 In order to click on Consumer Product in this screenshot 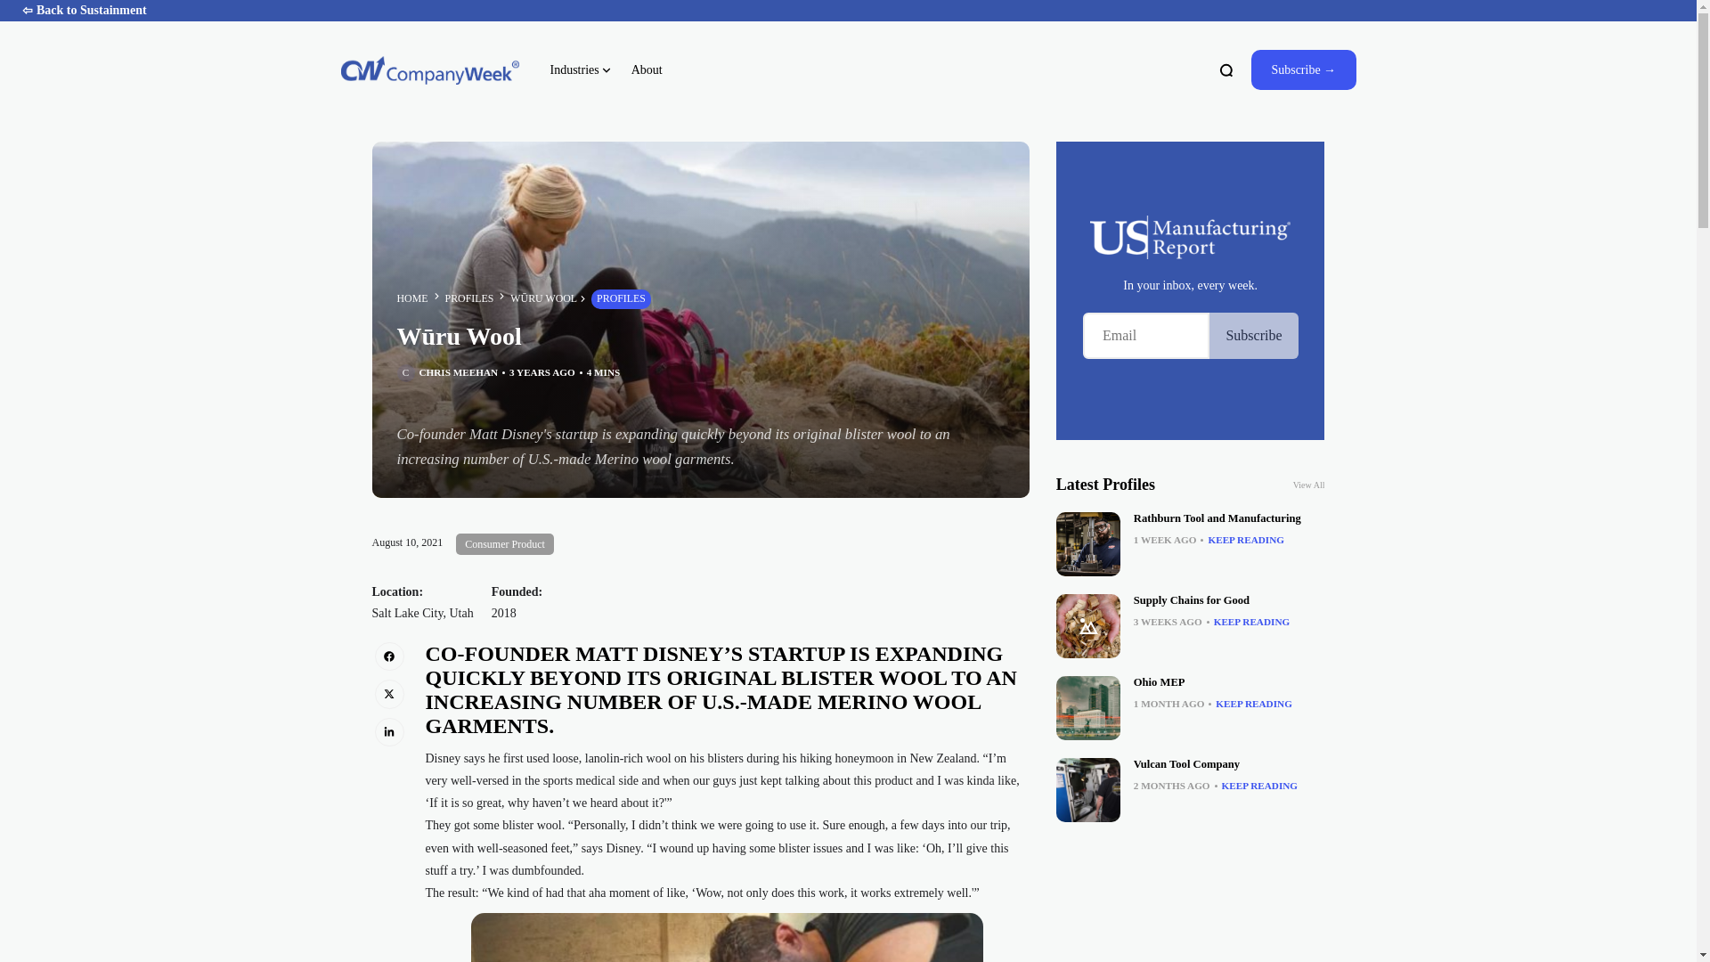, I will do `click(505, 543)`.